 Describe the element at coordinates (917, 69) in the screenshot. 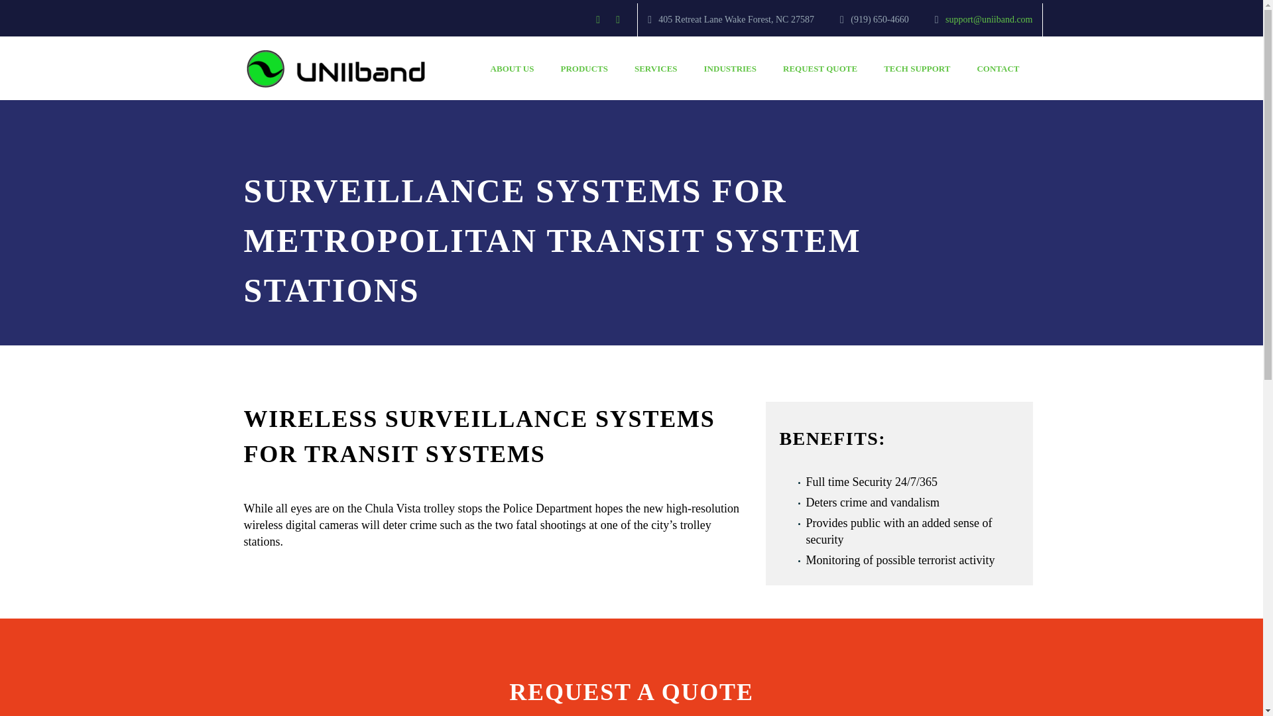

I see `TECH SUPPORT` at that location.